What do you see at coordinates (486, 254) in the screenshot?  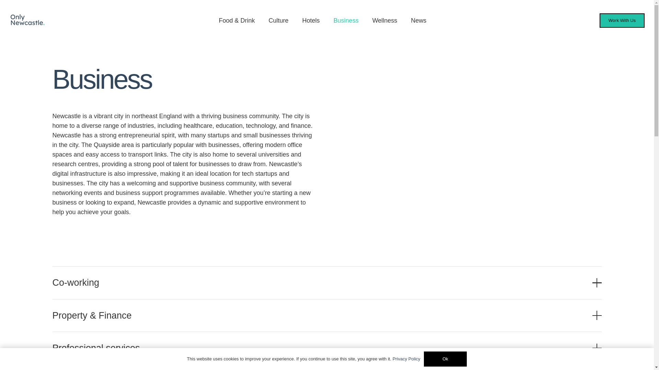 I see `Instagram` at bounding box center [486, 254].